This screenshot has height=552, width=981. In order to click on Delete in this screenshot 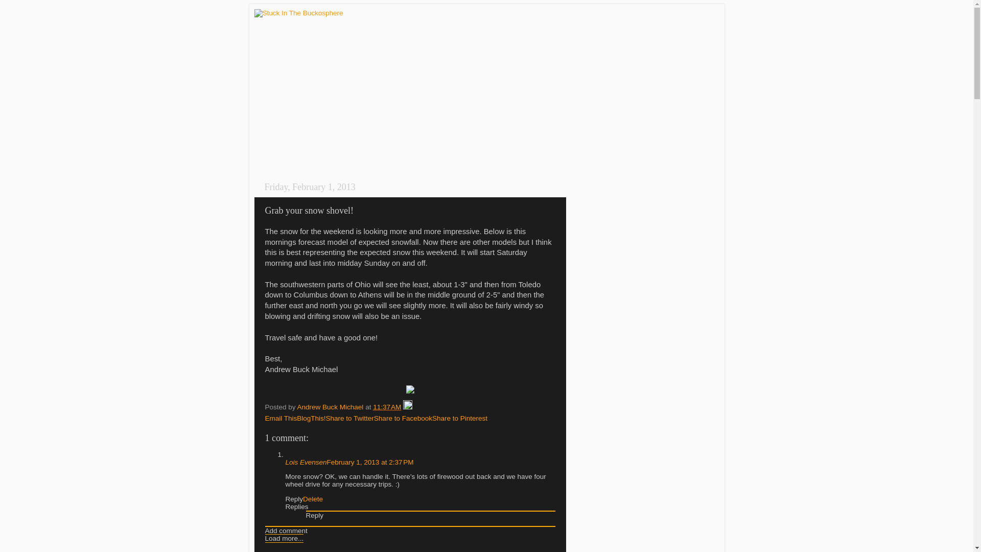, I will do `click(313, 499)`.